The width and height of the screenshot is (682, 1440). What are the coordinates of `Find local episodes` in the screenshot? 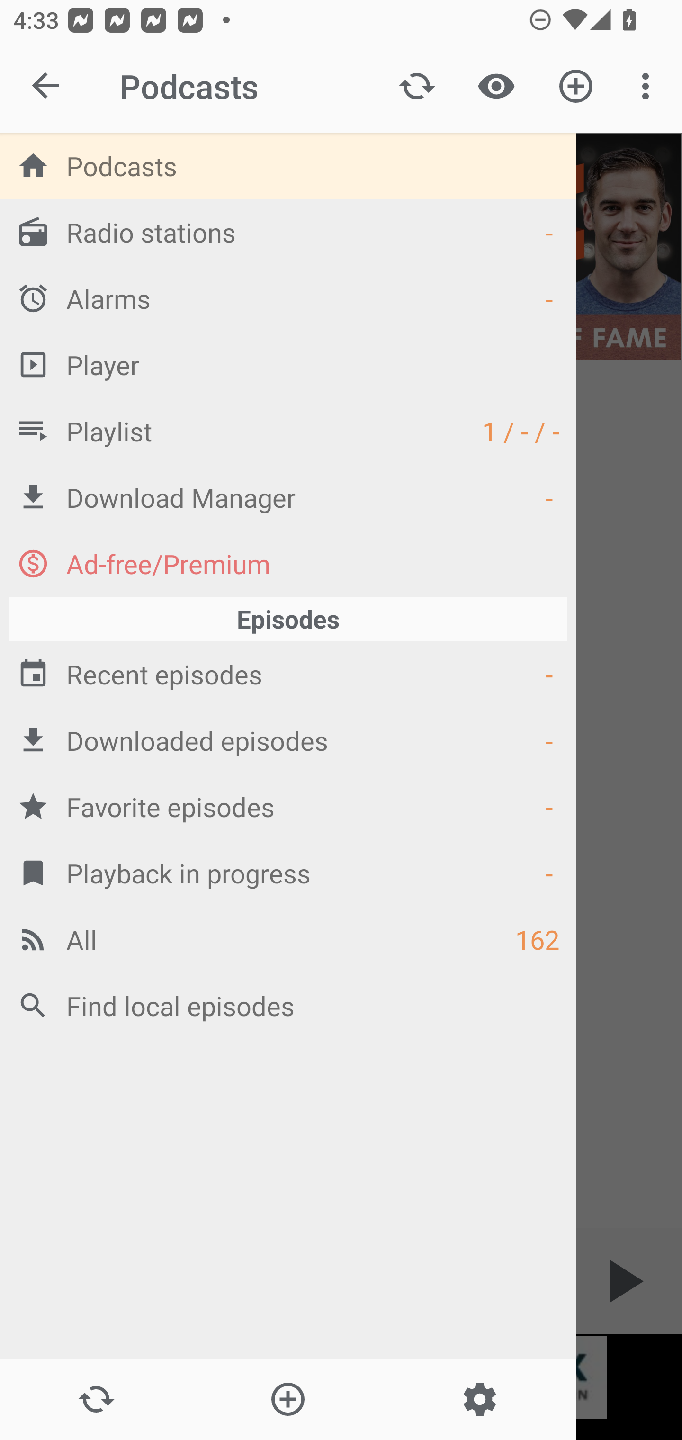 It's located at (288, 1005).